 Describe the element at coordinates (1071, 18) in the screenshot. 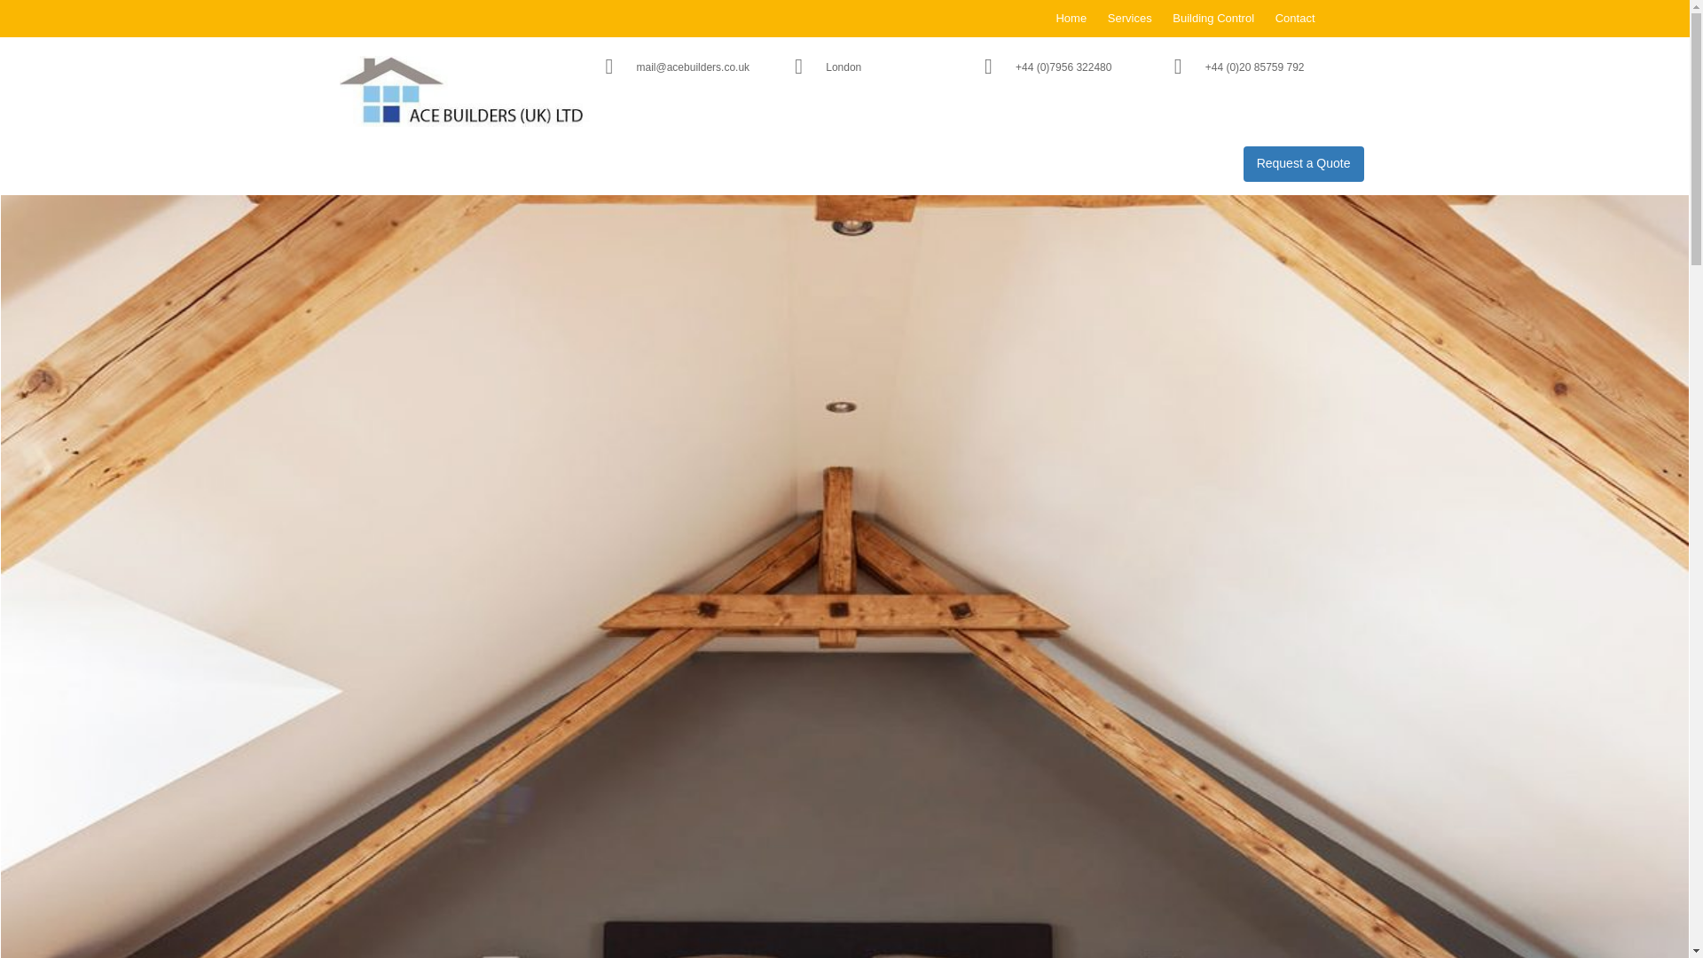

I see `Home` at that location.